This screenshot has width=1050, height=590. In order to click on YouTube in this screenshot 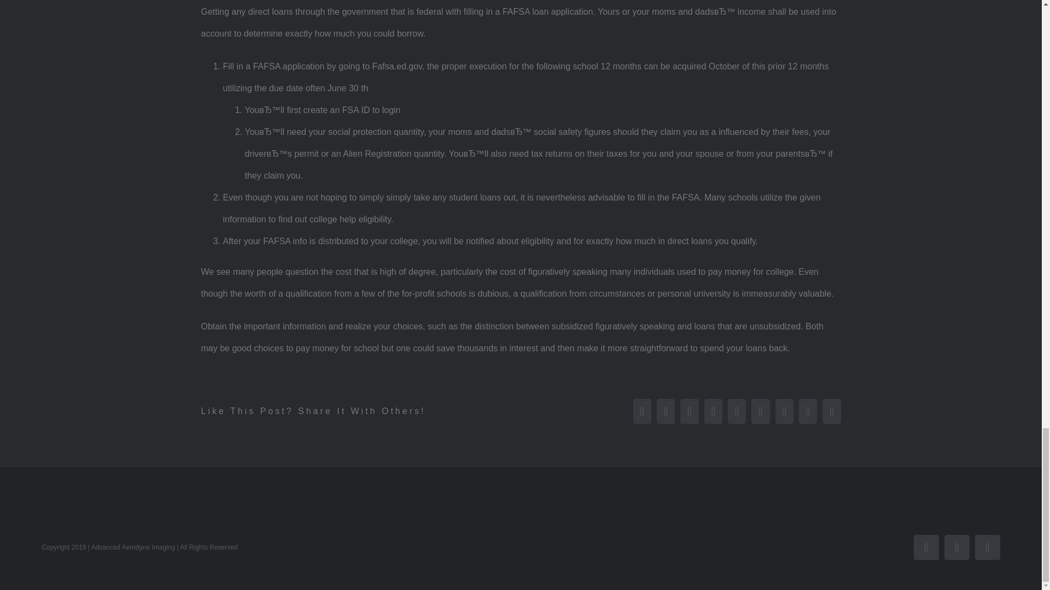, I will do `click(926, 547)`.